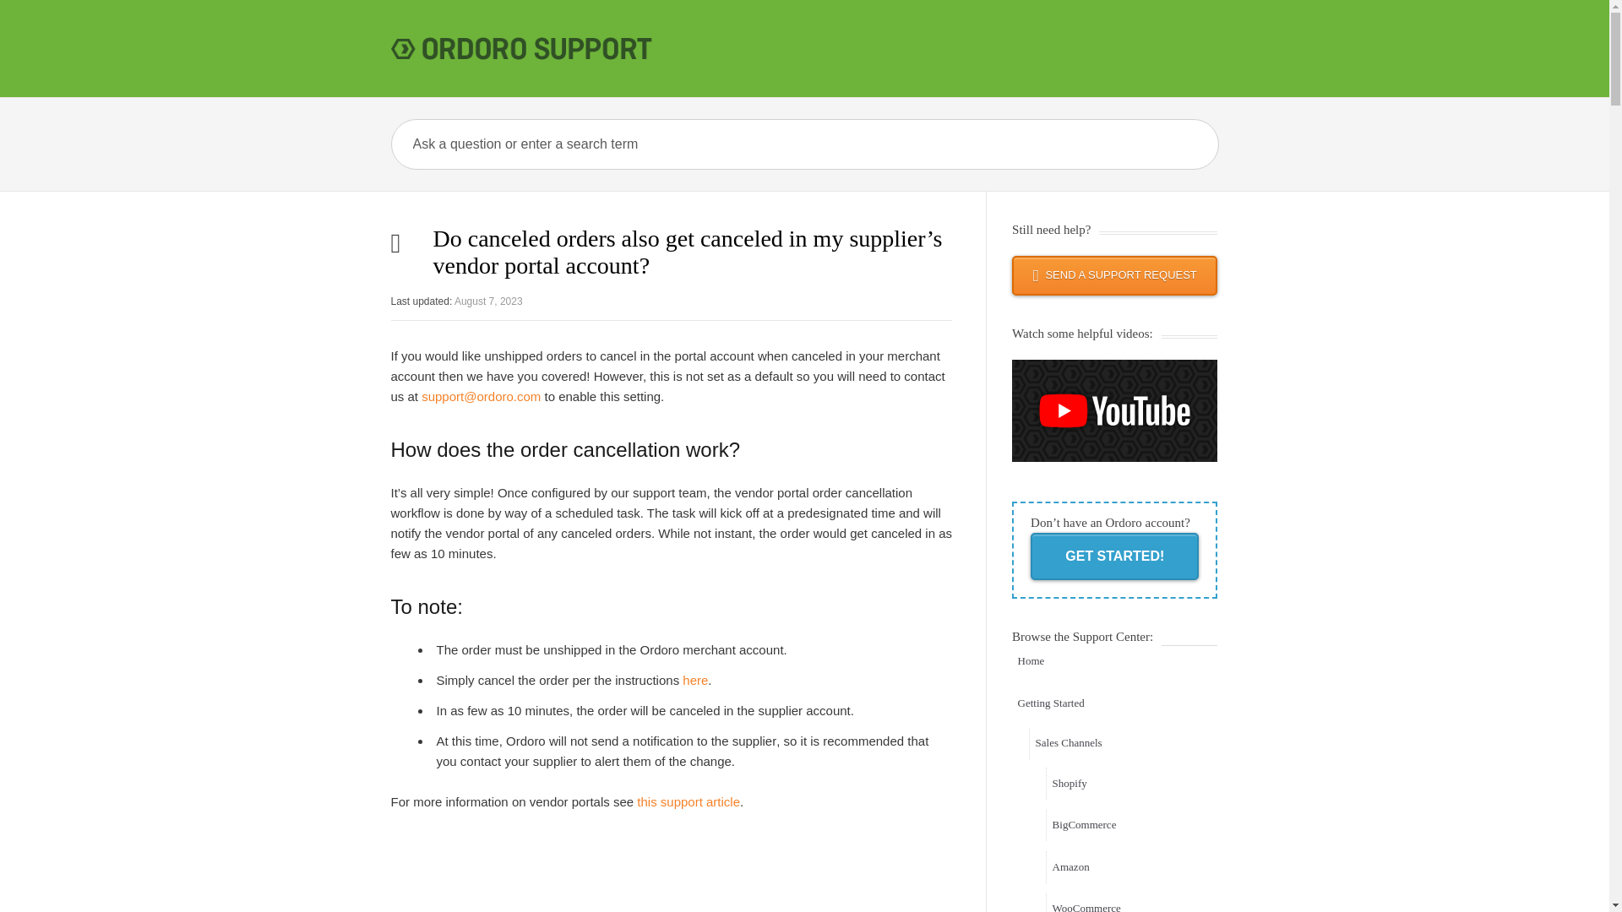 The image size is (1622, 912). What do you see at coordinates (1132, 903) in the screenshot?
I see `WooCommerce` at bounding box center [1132, 903].